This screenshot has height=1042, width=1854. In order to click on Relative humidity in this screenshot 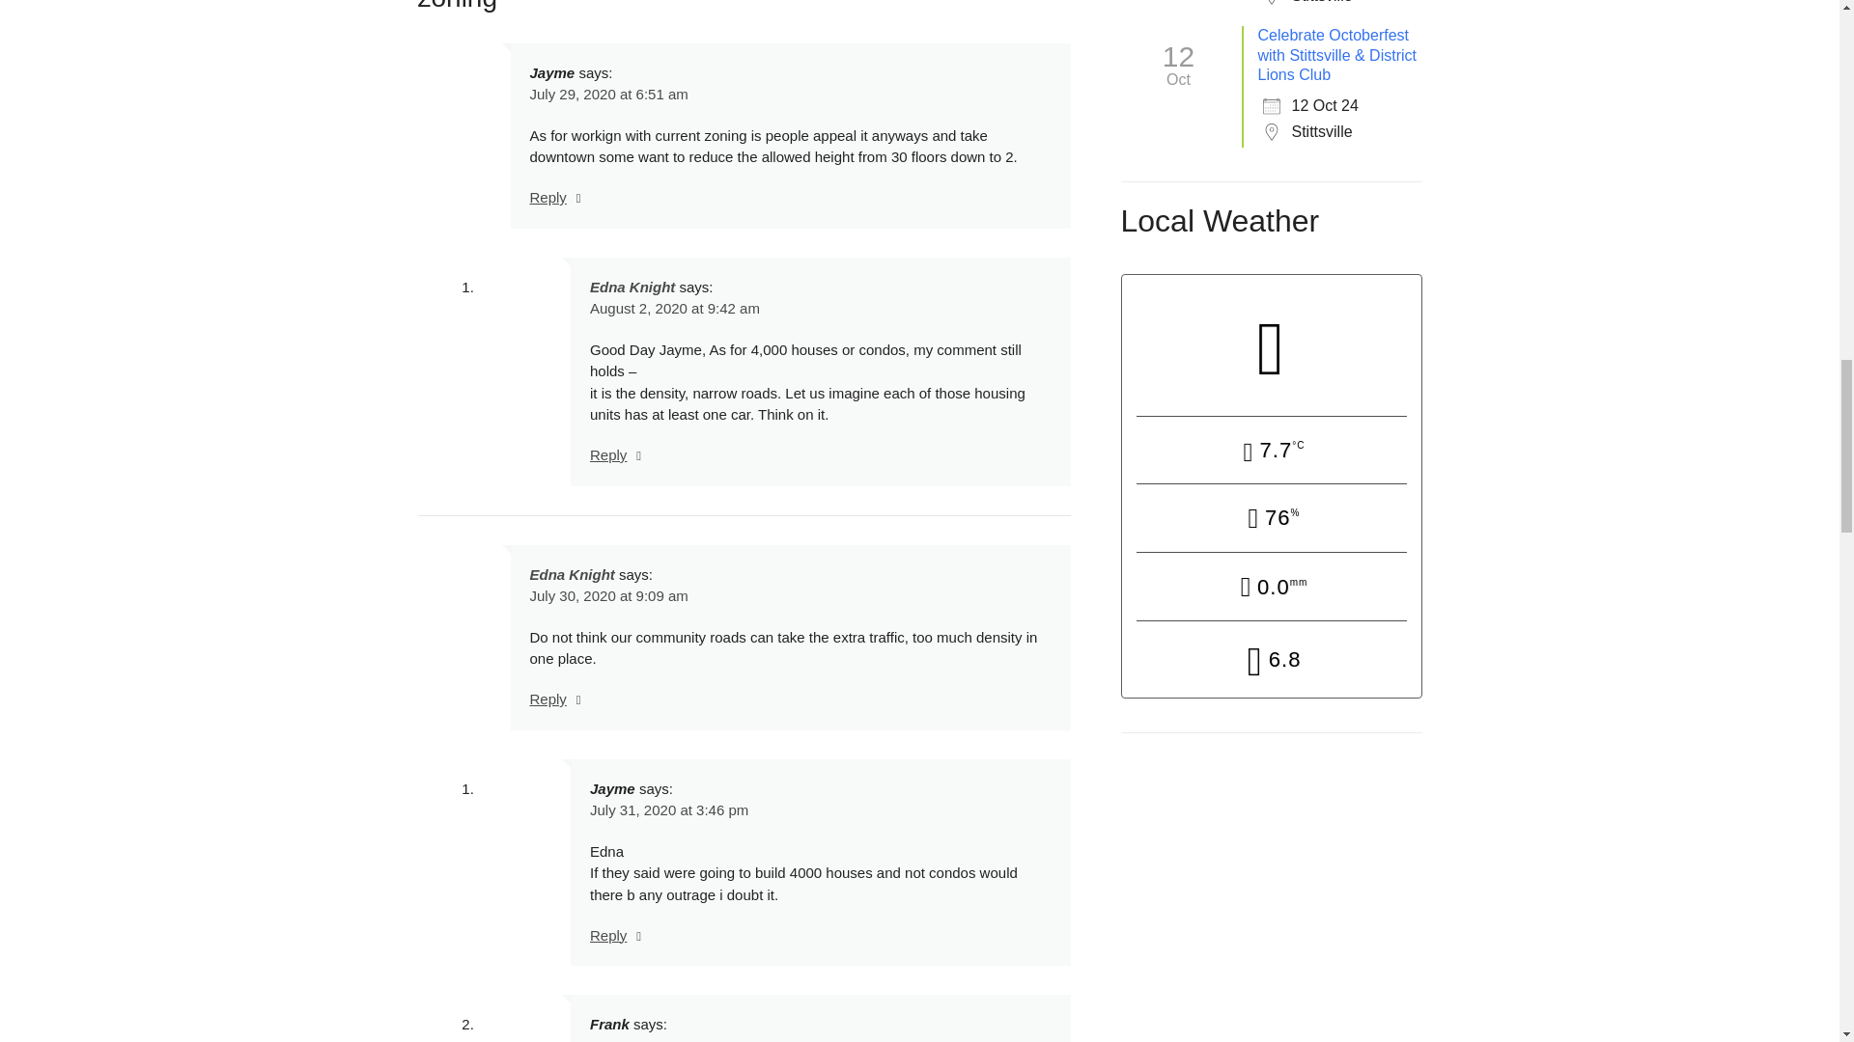, I will do `click(1271, 519)`.